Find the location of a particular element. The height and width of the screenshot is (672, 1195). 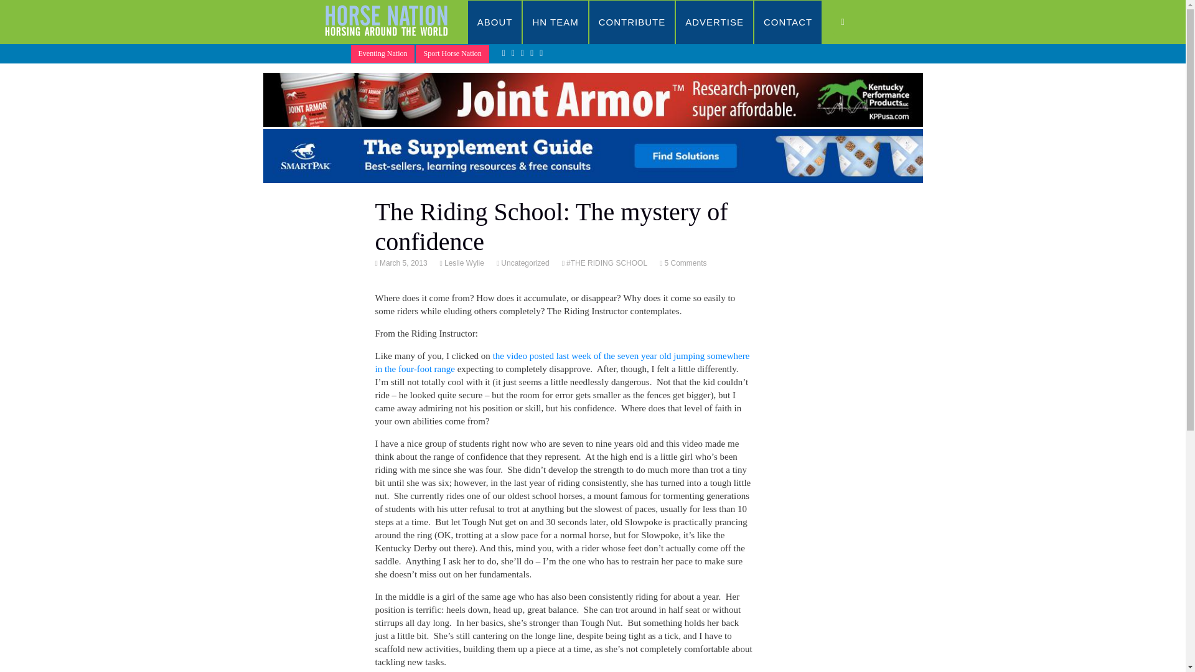

View all posts by Leslie Wylie is located at coordinates (463, 263).